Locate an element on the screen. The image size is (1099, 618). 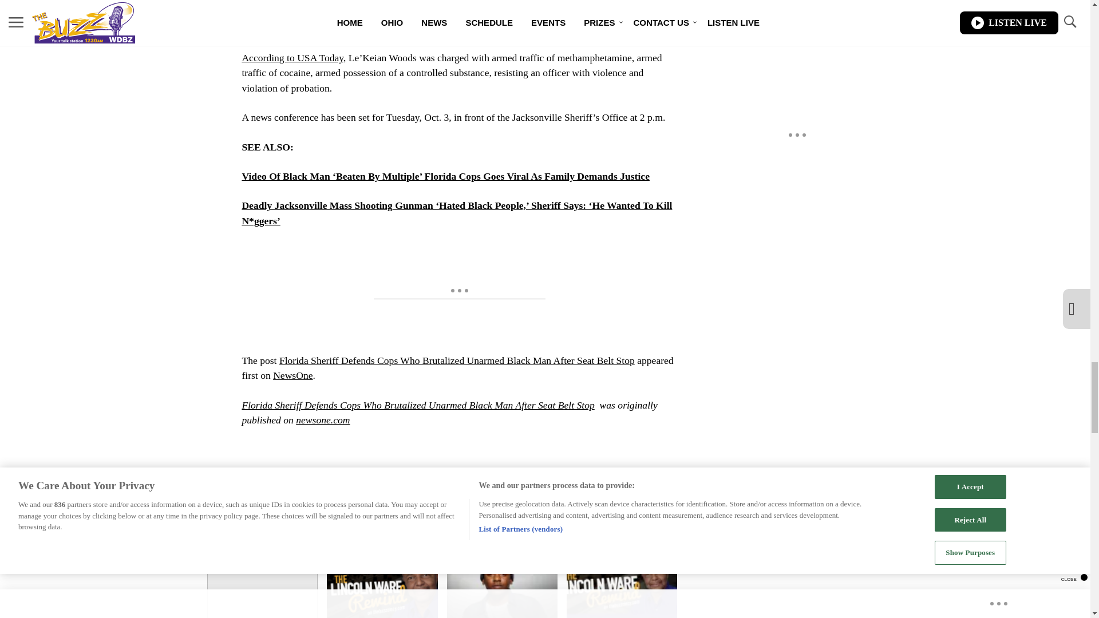
told AP is located at coordinates (634, 2).